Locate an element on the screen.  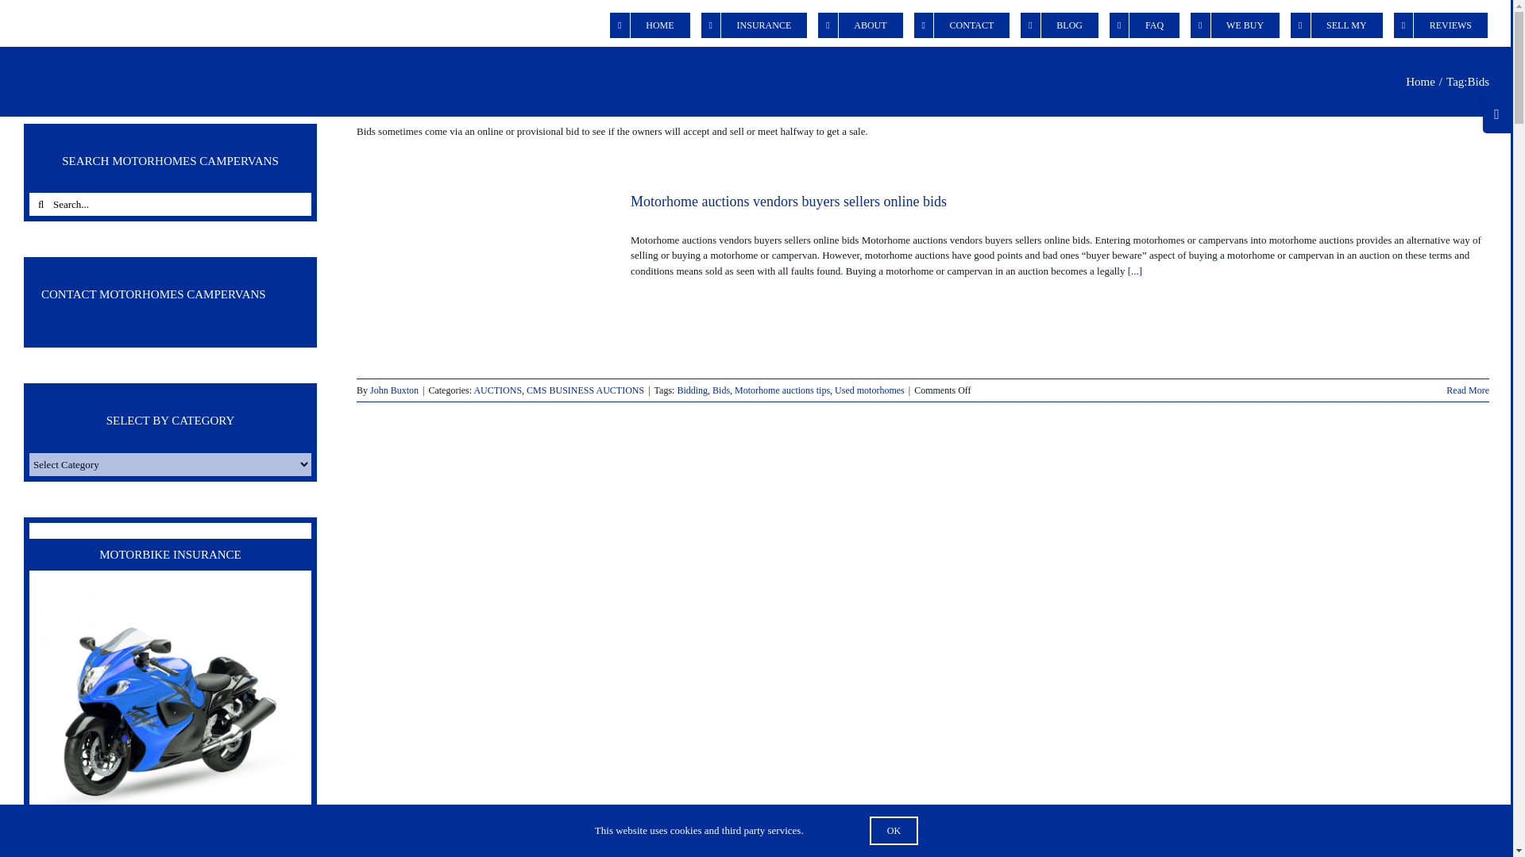
WE BUY is located at coordinates (1234, 24).